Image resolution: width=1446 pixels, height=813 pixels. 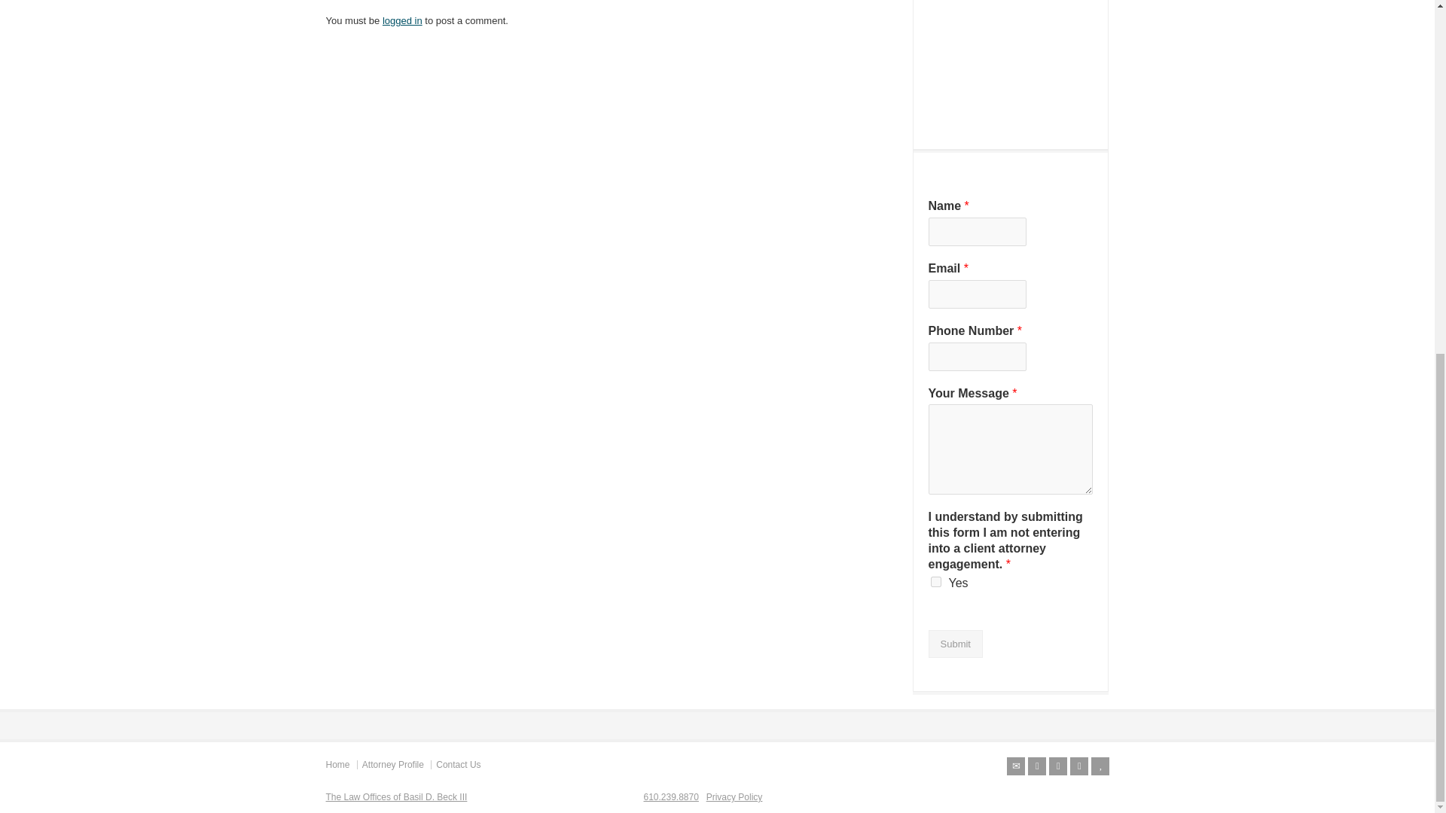 What do you see at coordinates (1036, 766) in the screenshot?
I see `Twitter` at bounding box center [1036, 766].